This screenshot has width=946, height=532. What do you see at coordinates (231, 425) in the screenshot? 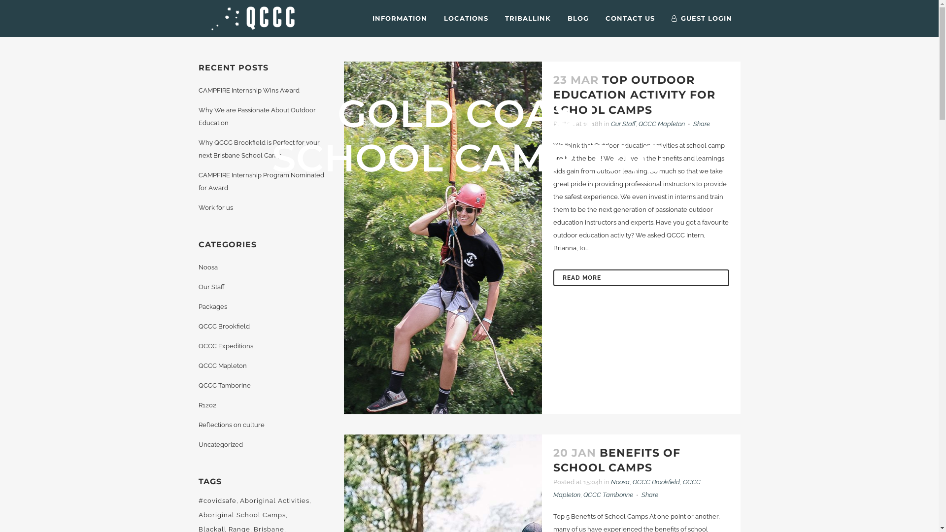
I see `Reflections on culture` at bounding box center [231, 425].